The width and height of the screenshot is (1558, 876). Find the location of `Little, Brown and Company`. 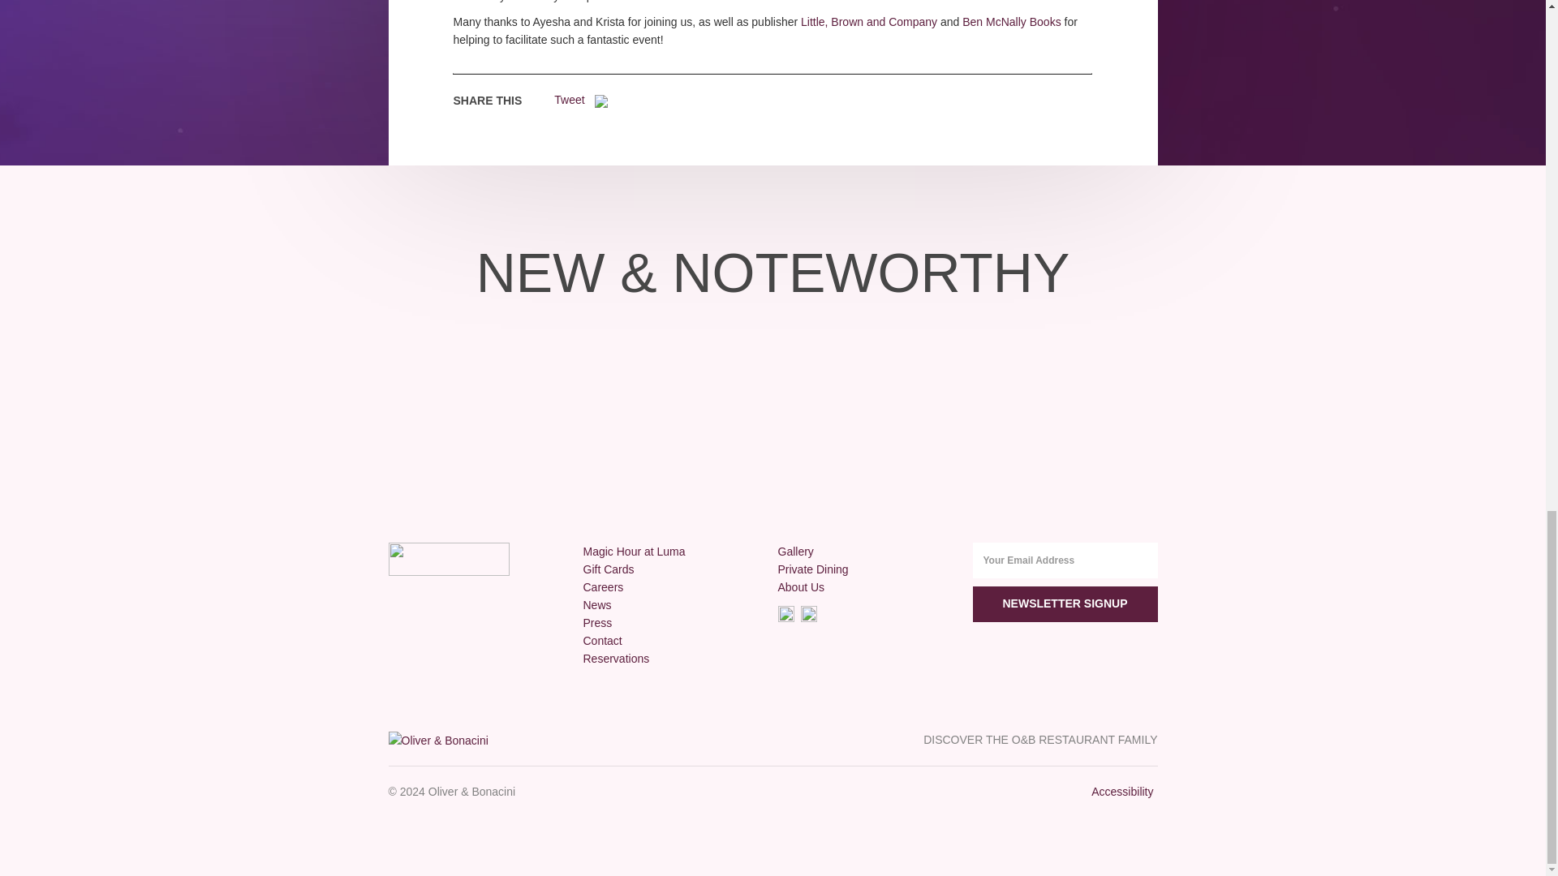

Little, Brown and Company is located at coordinates (868, 21).